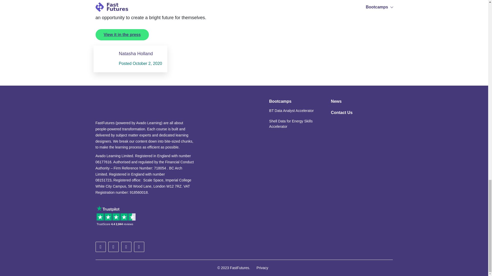 This screenshot has width=492, height=276. Describe the element at coordinates (262, 268) in the screenshot. I see `Privacy` at that location.